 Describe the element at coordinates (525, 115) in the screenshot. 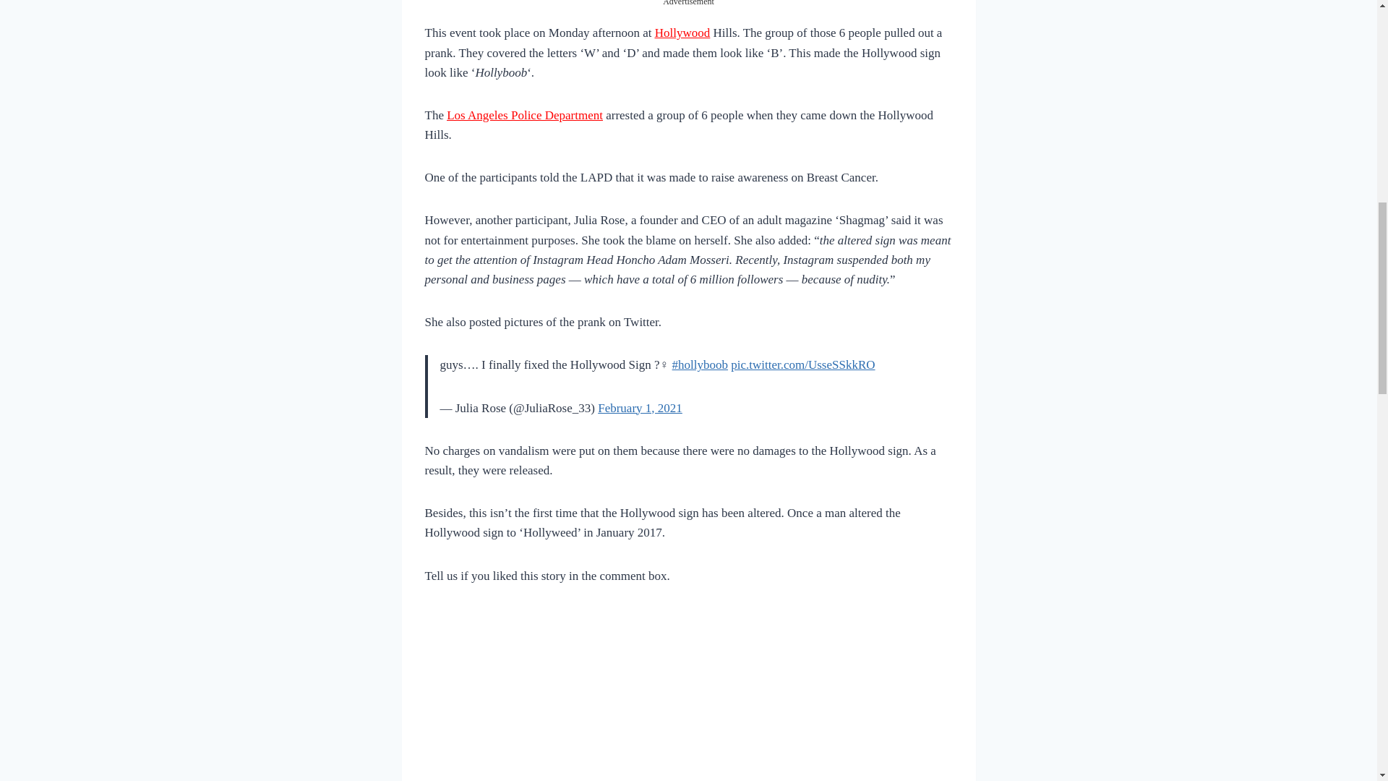

I see `Los Angeles Police Department` at that location.